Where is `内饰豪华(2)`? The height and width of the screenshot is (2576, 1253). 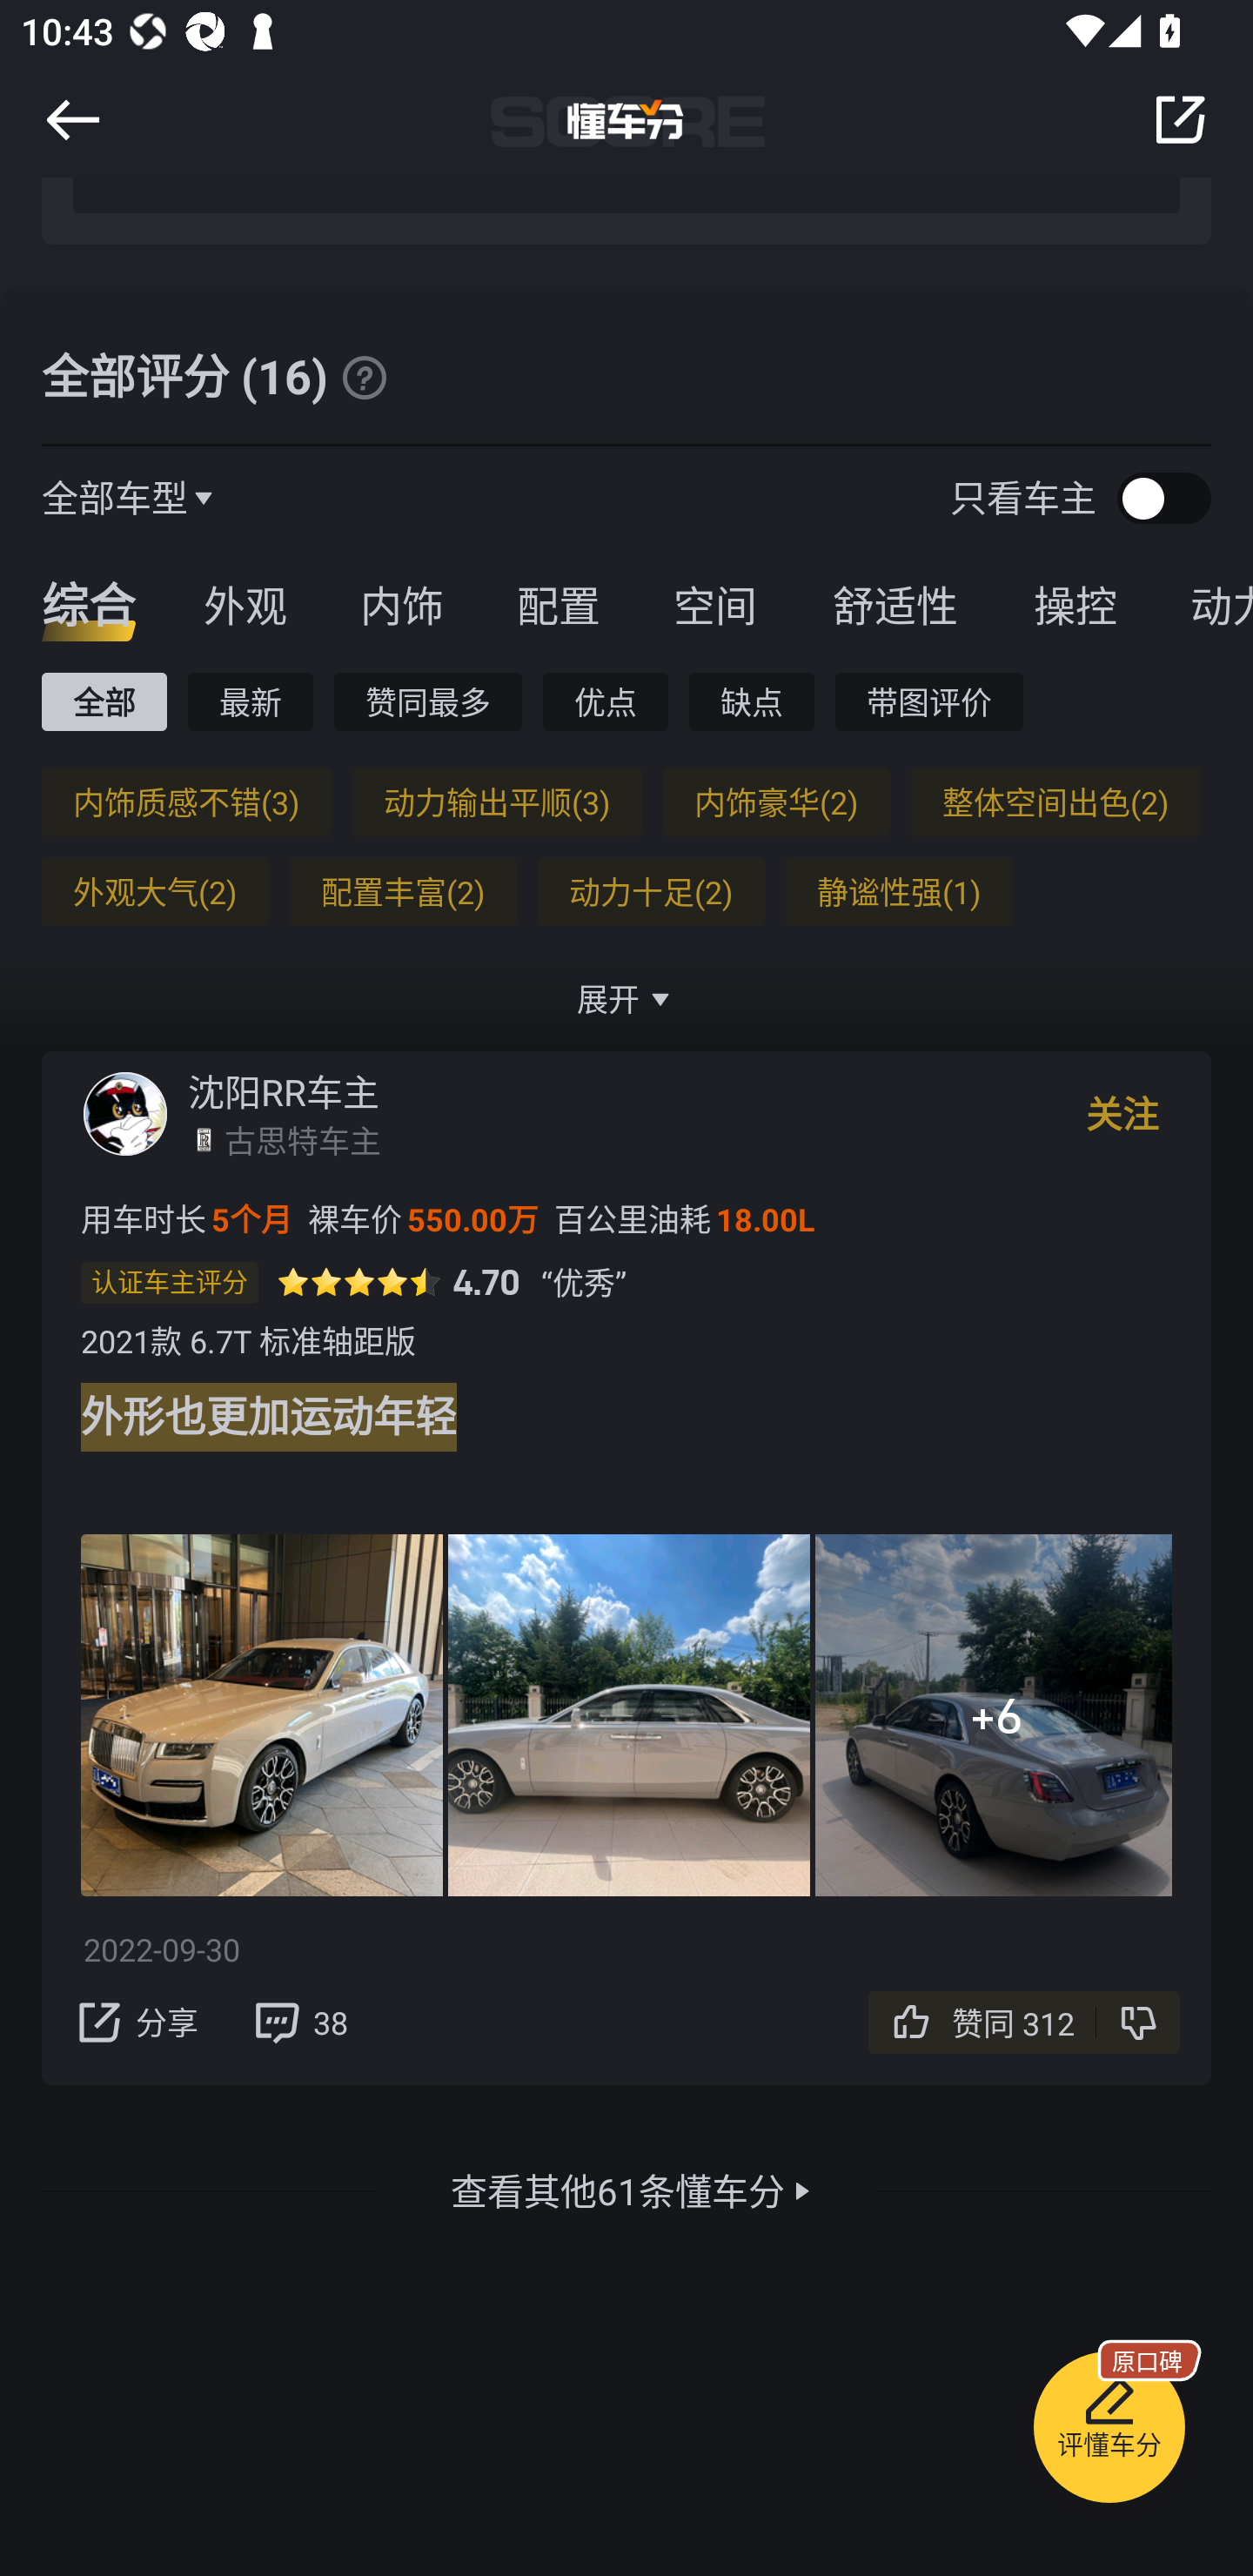 内饰豪华(2) is located at coordinates (776, 802).